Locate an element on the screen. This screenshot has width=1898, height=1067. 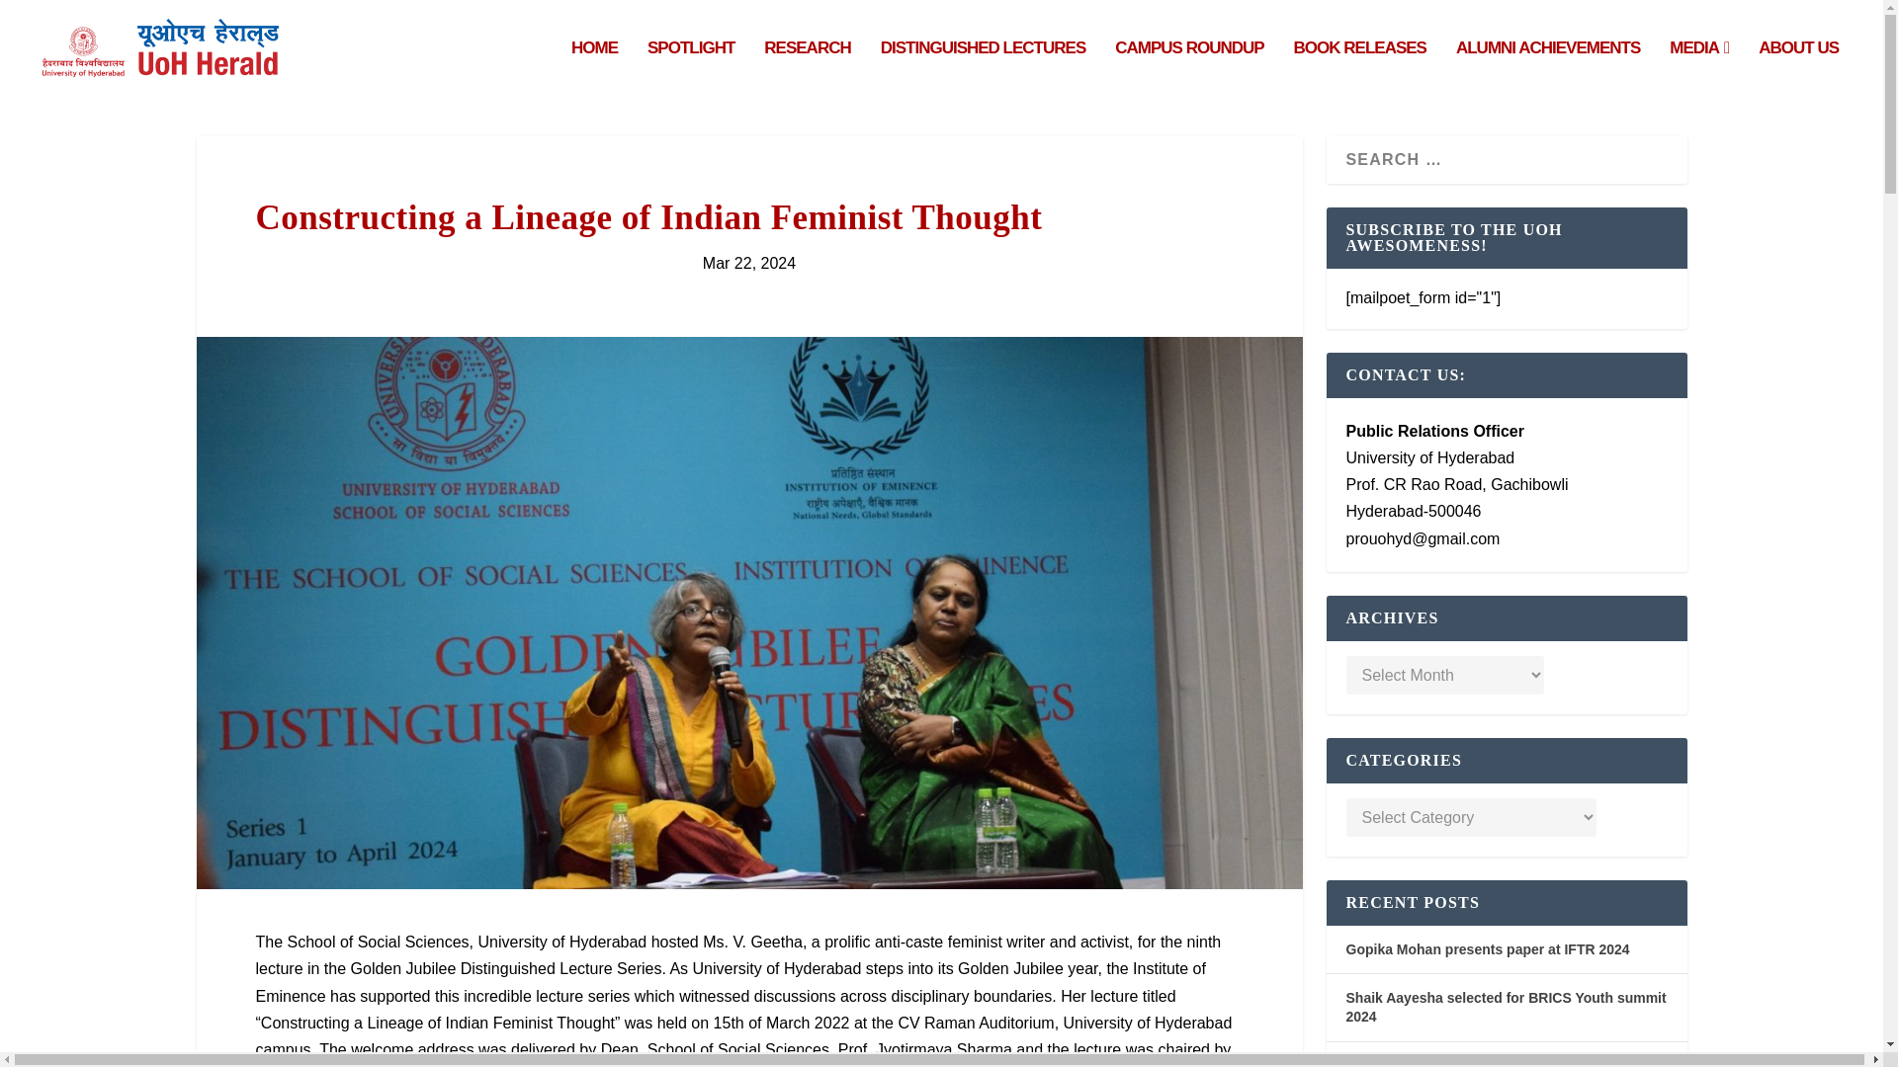
Shaik Aayesha selected for BRICS Youth summit 2024 is located at coordinates (1506, 1007).